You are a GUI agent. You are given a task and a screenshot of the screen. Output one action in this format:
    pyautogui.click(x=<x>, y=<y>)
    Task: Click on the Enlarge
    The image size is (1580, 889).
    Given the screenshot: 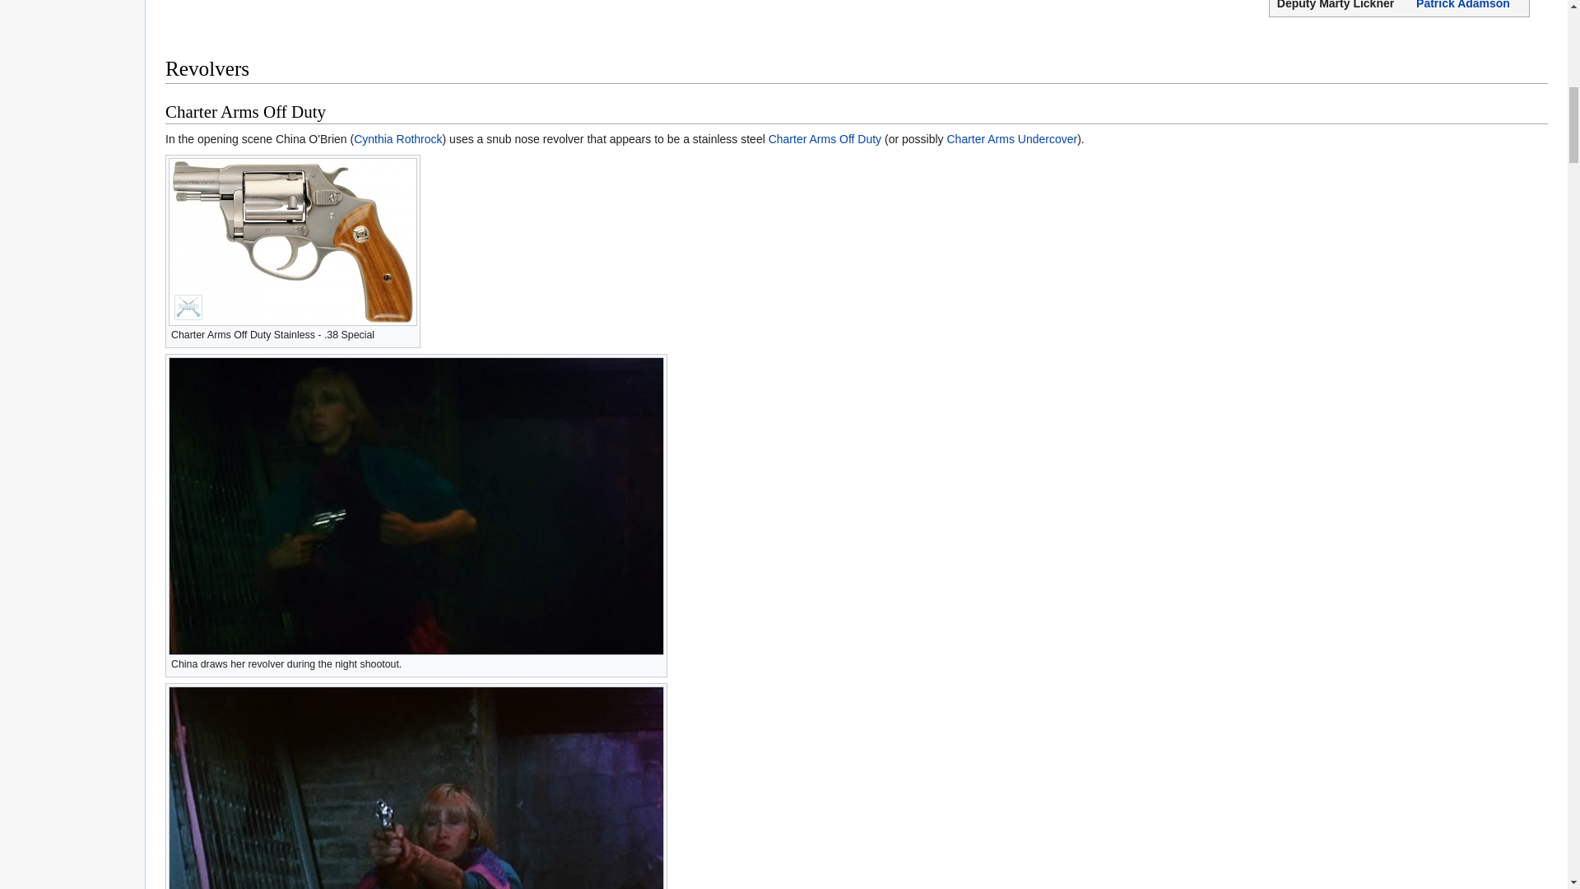 What is the action you would take?
    pyautogui.click(x=408, y=333)
    